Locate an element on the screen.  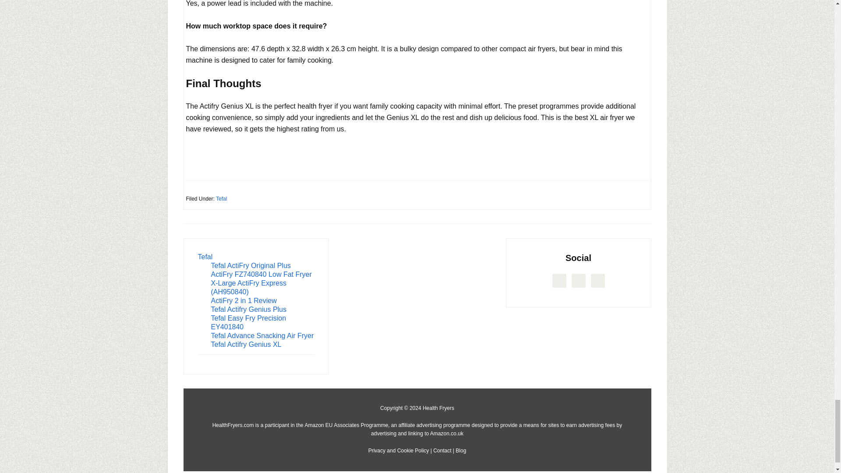
Tefal is located at coordinates (222, 199).